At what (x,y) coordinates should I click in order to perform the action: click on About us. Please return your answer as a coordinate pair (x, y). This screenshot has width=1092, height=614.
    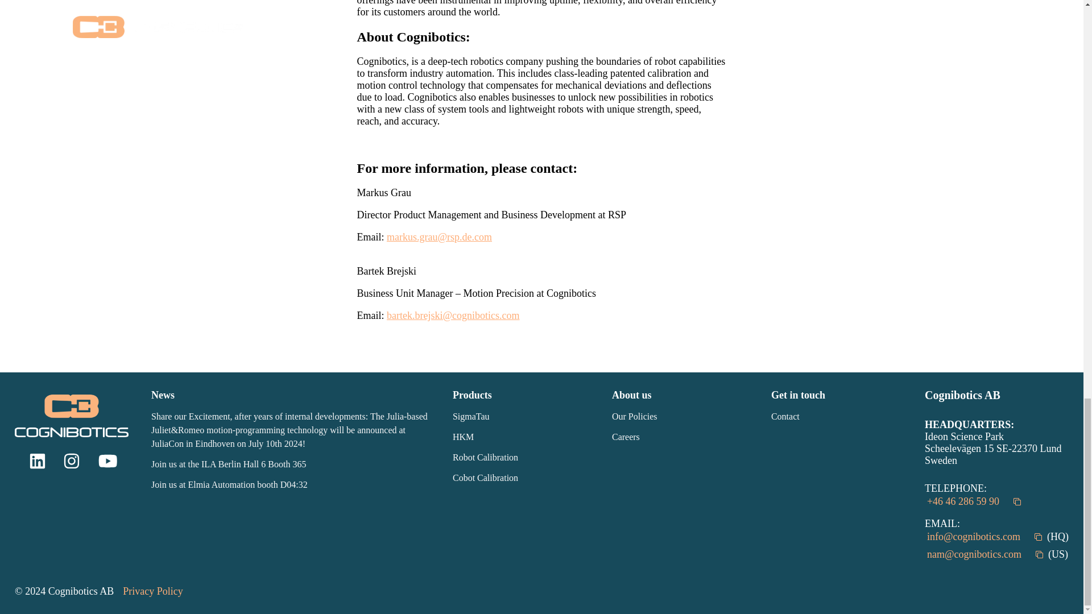
    Looking at the image, I should click on (682, 395).